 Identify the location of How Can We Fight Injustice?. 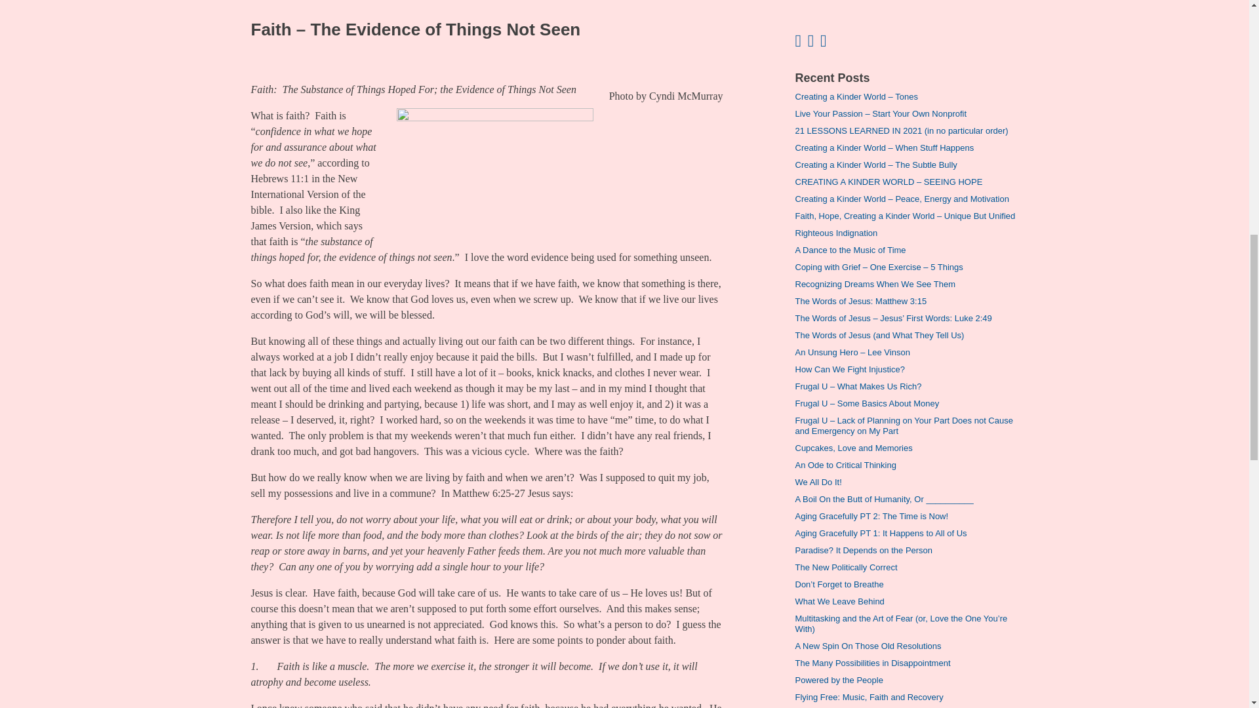
(849, 370).